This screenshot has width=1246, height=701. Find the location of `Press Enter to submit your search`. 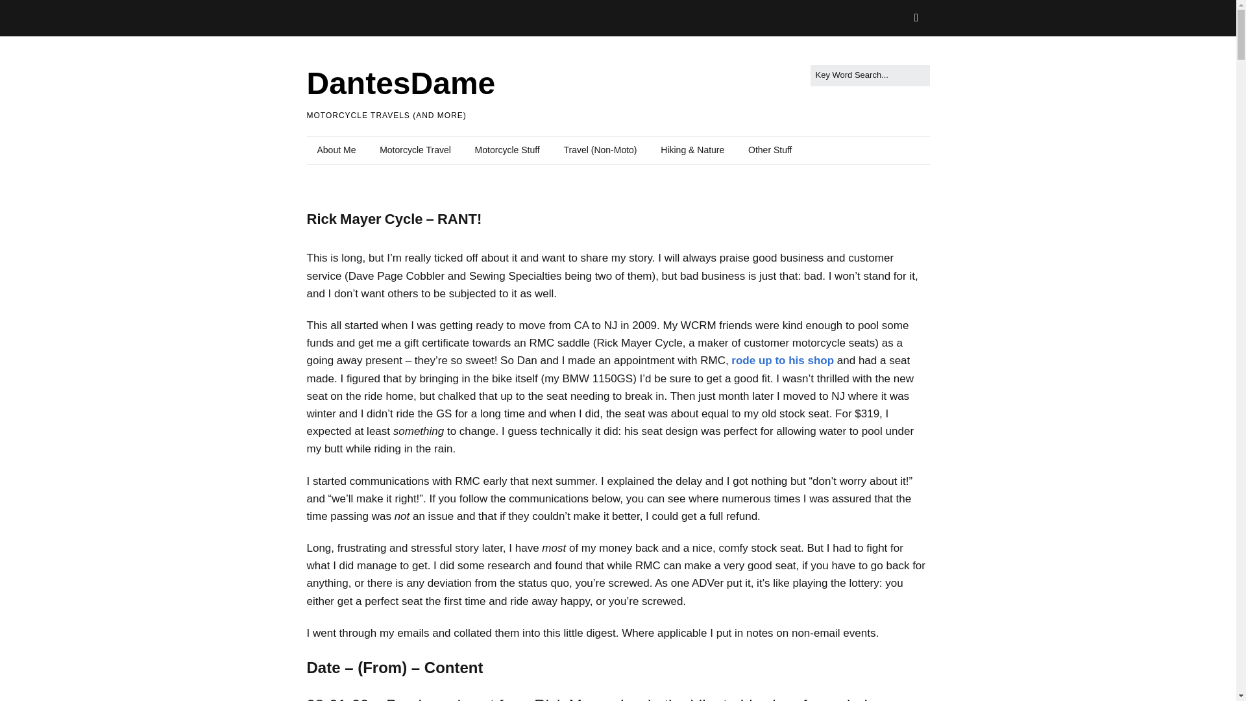

Press Enter to submit your search is located at coordinates (870, 75).